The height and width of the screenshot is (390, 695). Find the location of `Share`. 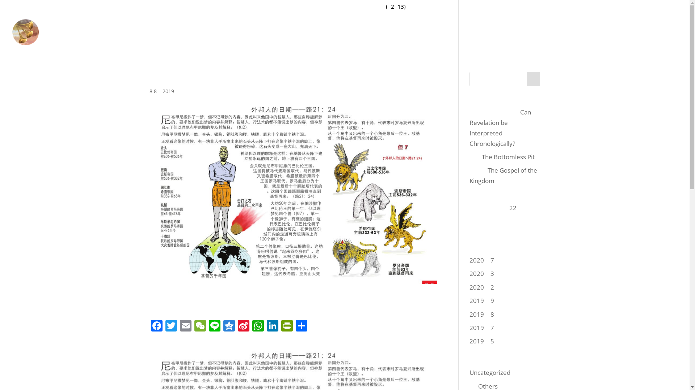

Share is located at coordinates (301, 326).